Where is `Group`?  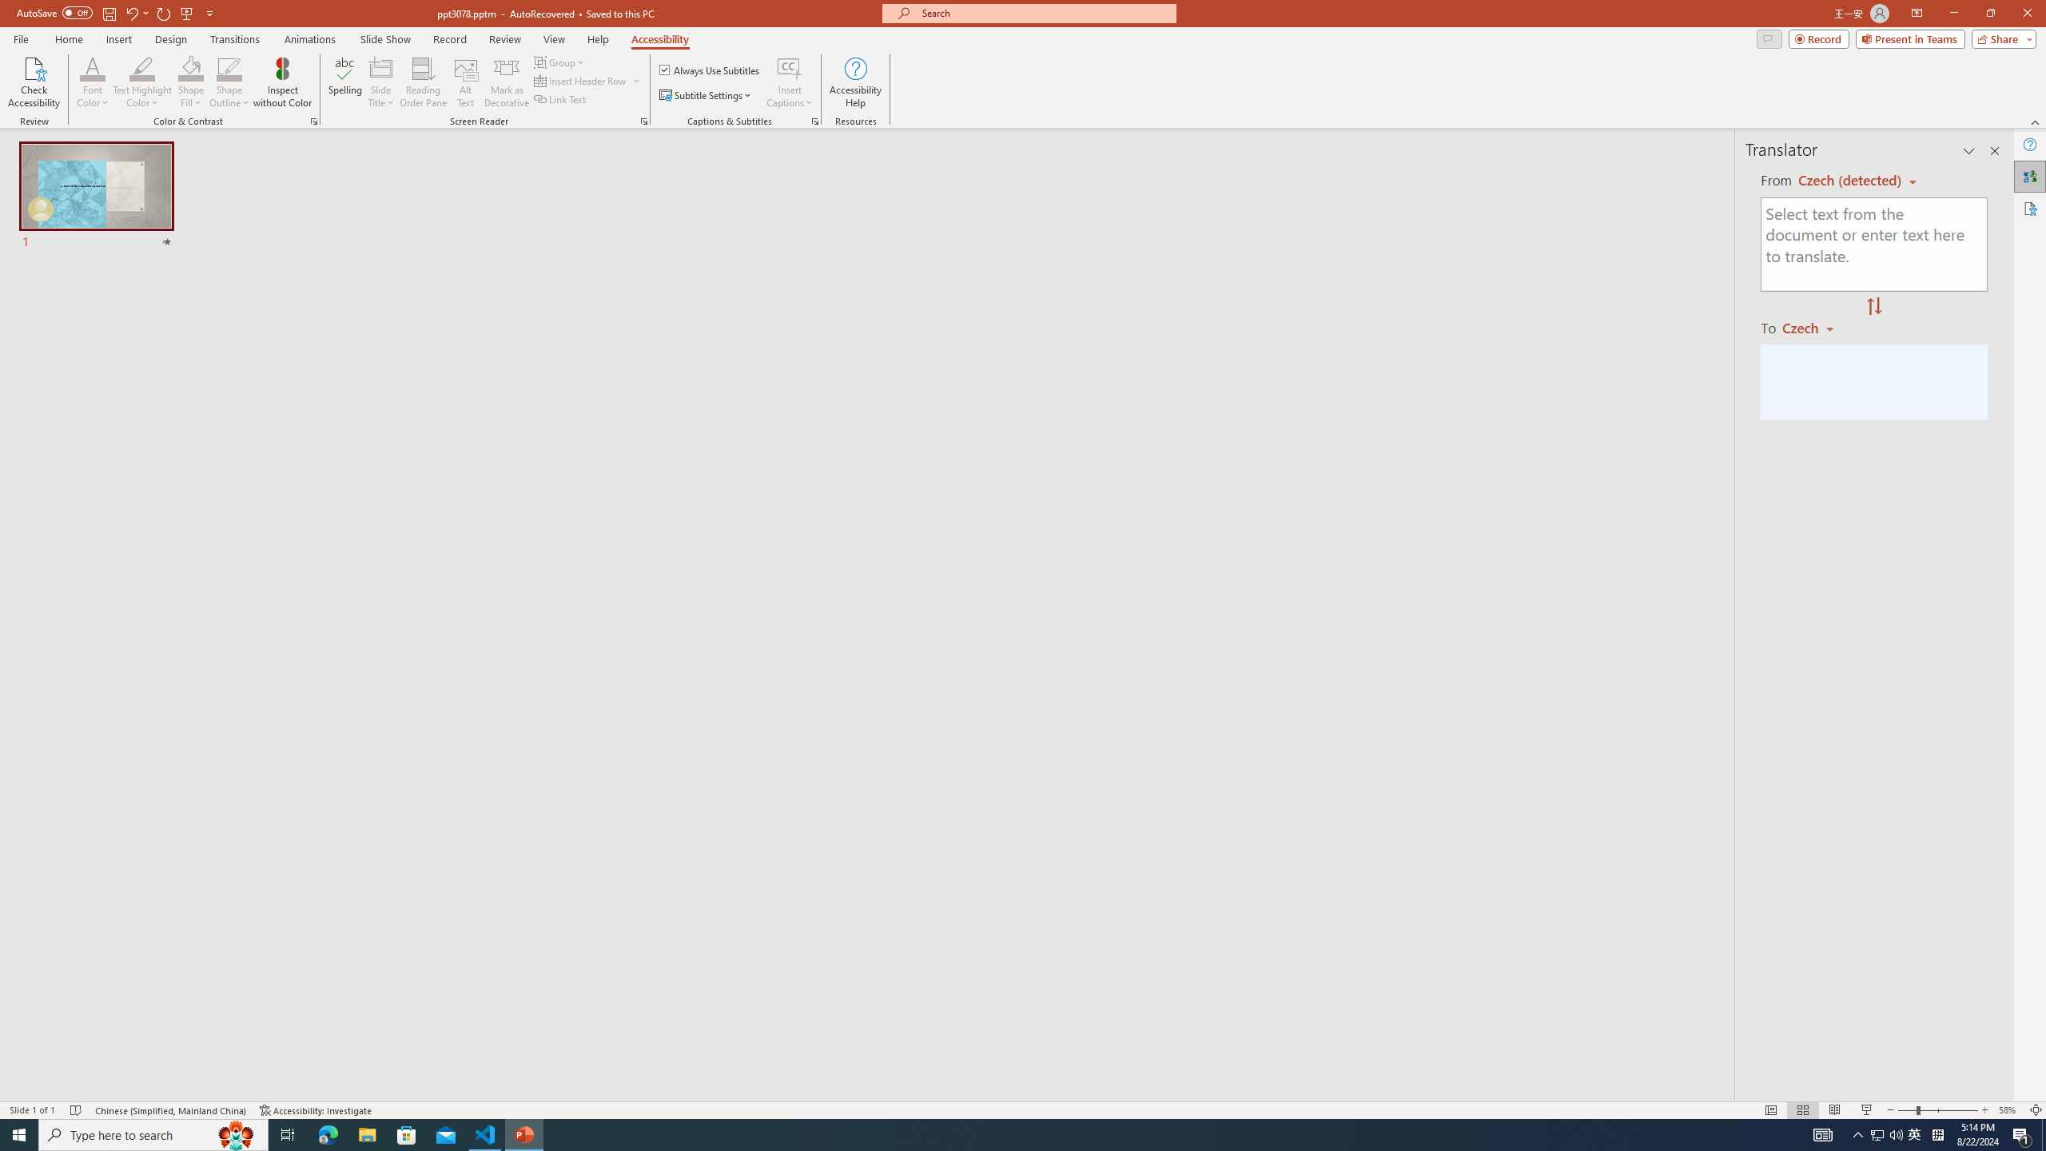
Group is located at coordinates (560, 62).